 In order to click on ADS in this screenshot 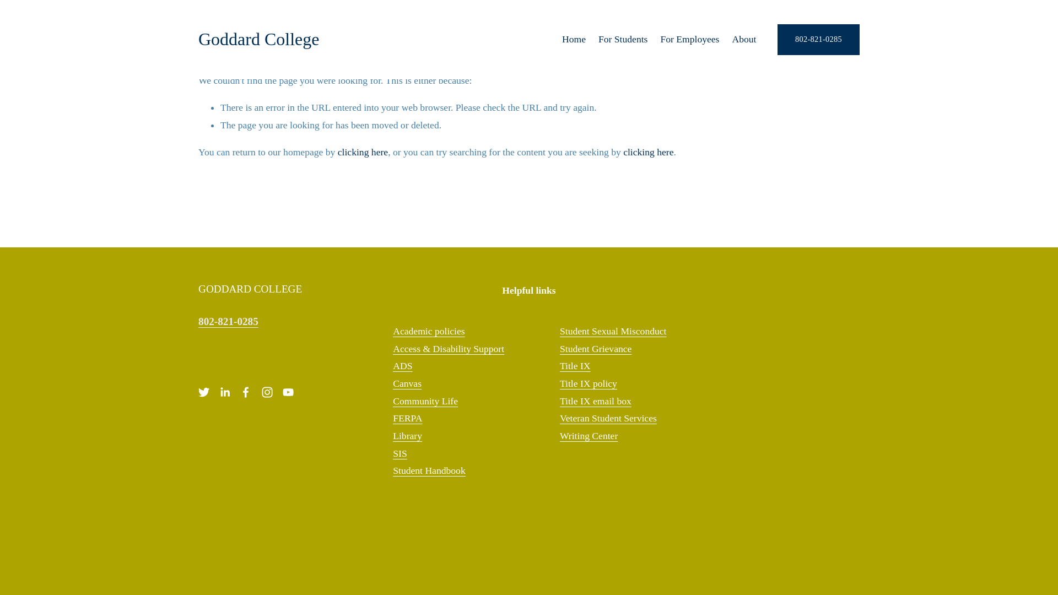, I will do `click(402, 366)`.